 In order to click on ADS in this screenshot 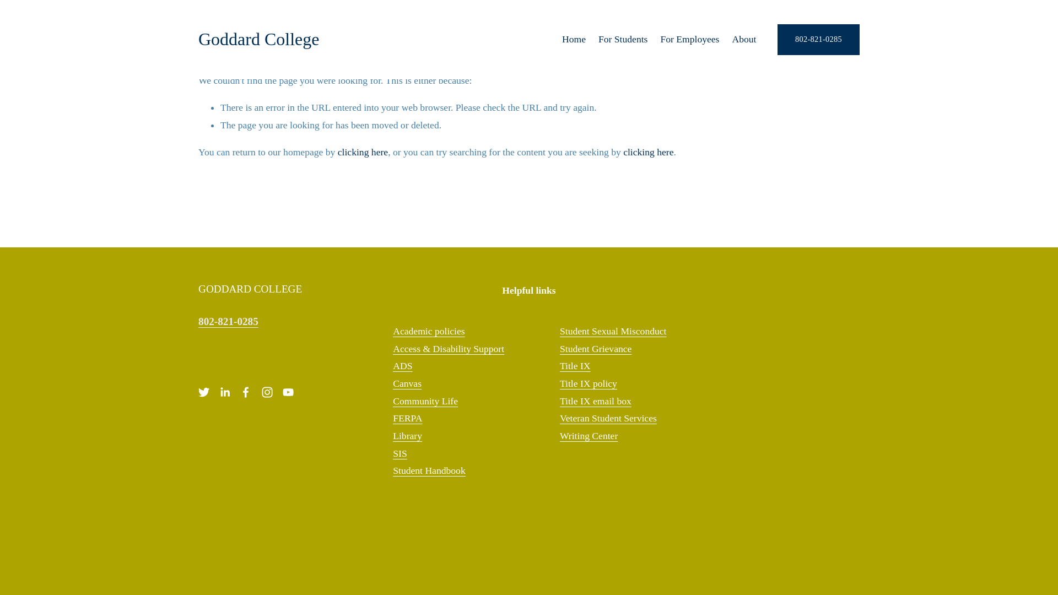, I will do `click(402, 366)`.